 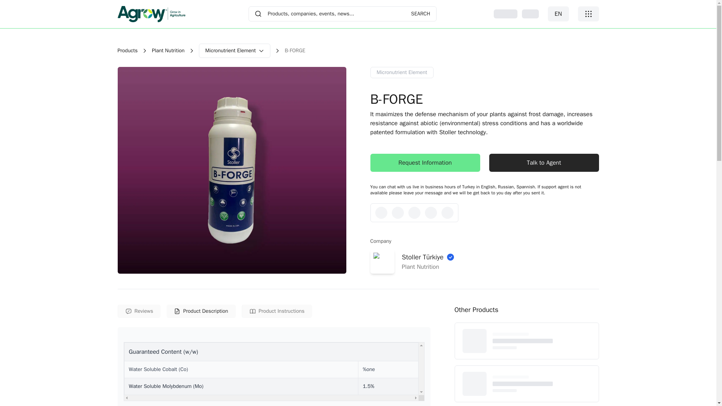 I want to click on Product Instructions, so click(x=277, y=311).